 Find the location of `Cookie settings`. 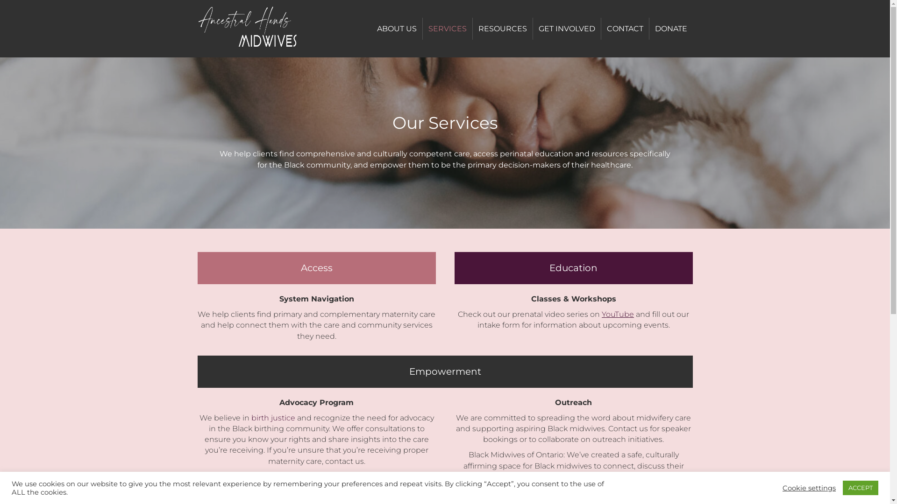

Cookie settings is located at coordinates (809, 488).